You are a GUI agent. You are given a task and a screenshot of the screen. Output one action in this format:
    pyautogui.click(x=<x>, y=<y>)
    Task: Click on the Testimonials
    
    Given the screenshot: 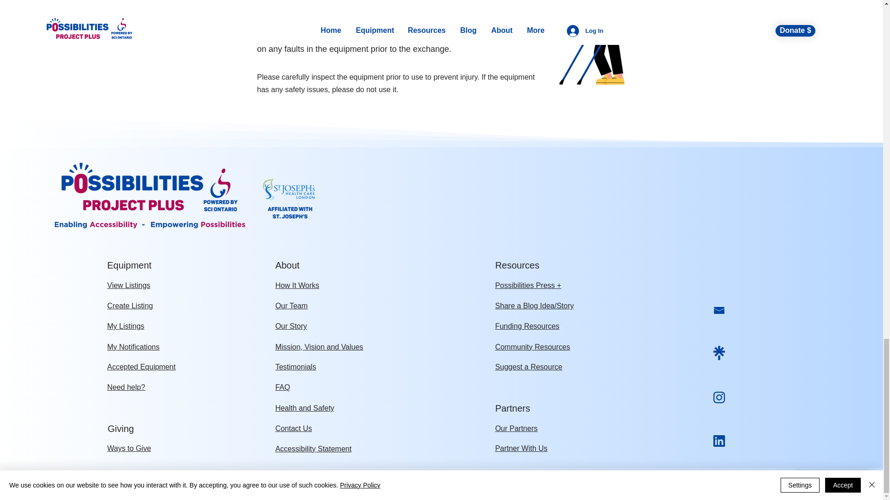 What is the action you would take?
    pyautogui.click(x=295, y=367)
    